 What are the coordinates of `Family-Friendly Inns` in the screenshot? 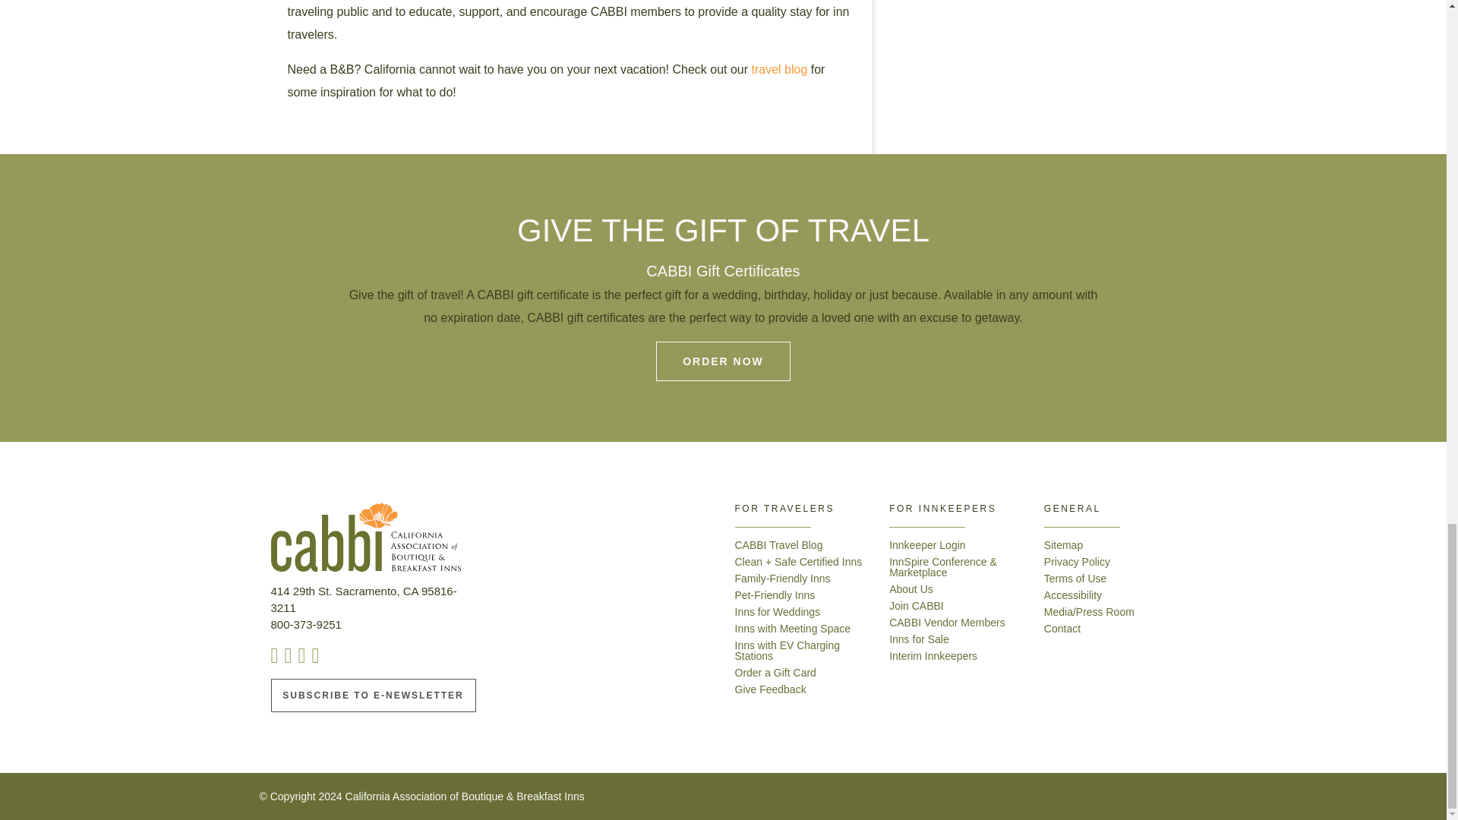 It's located at (782, 579).